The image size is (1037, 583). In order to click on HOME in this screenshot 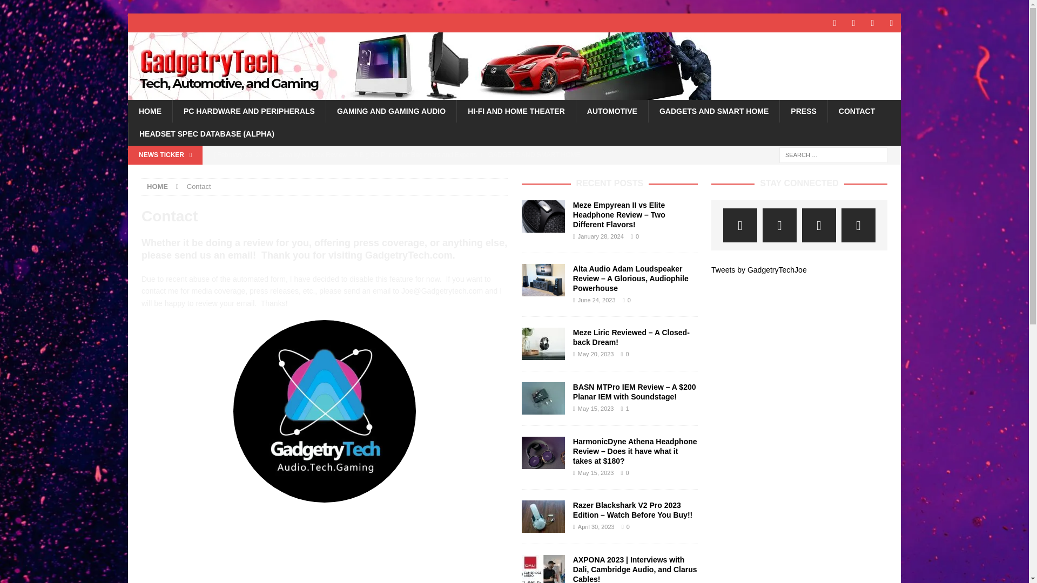, I will do `click(158, 187)`.